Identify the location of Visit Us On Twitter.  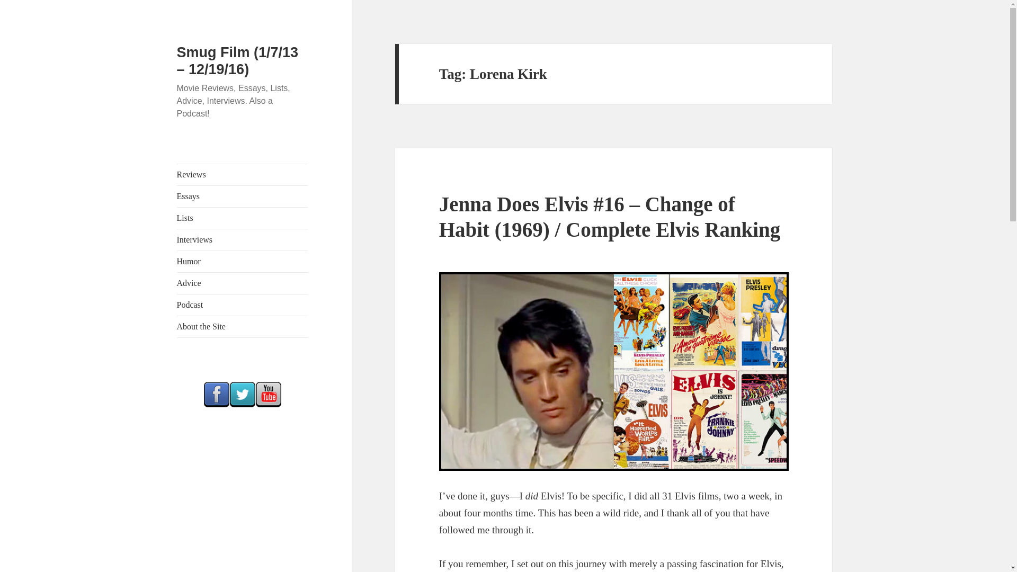
(242, 393).